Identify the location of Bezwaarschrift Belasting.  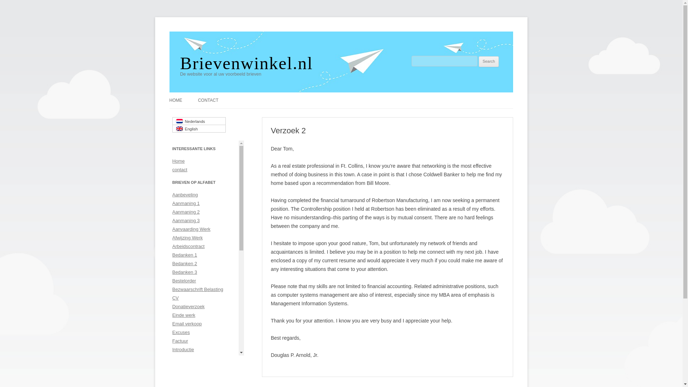
(198, 290).